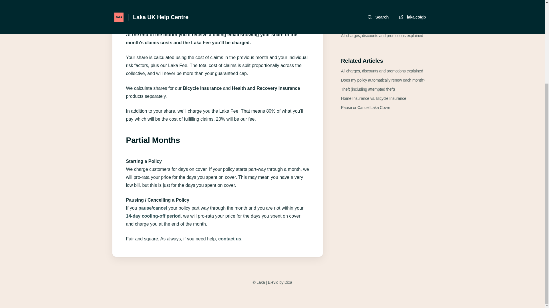  What do you see at coordinates (288, 282) in the screenshot?
I see `Dixa` at bounding box center [288, 282].